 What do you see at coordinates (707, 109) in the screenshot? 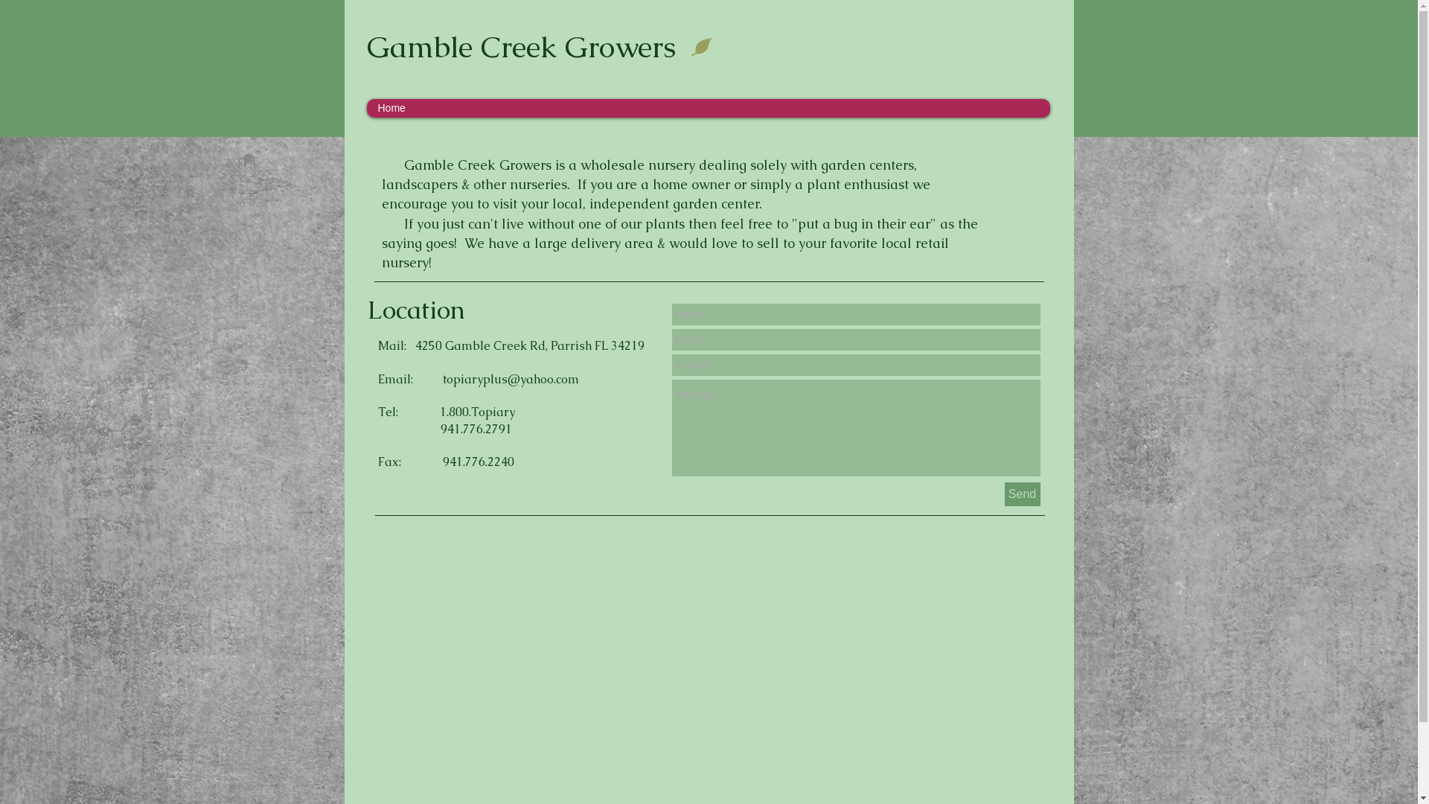
I see `Home` at bounding box center [707, 109].